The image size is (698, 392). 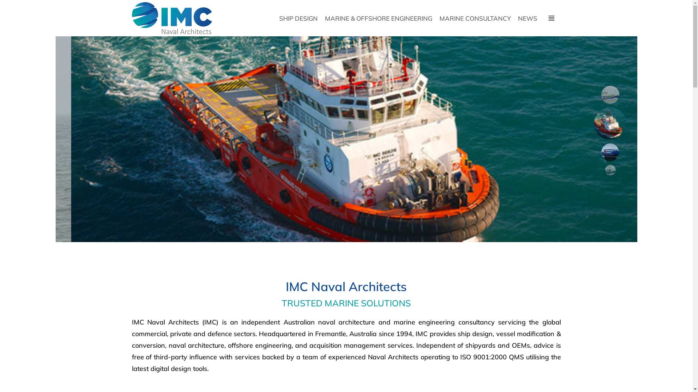 I want to click on SHIP DESIGN, so click(x=298, y=18).